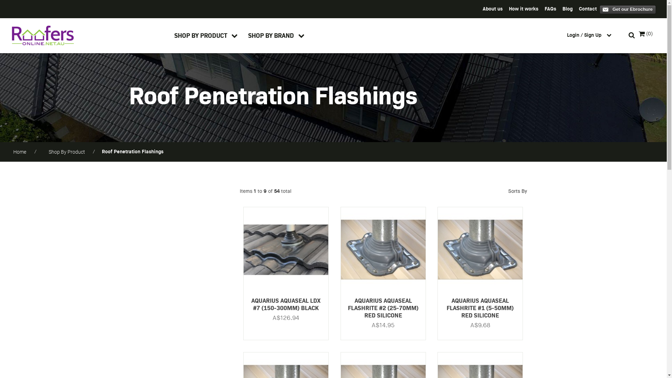 The width and height of the screenshot is (672, 378). I want to click on SHOP BY PRODUCT   , so click(206, 35).